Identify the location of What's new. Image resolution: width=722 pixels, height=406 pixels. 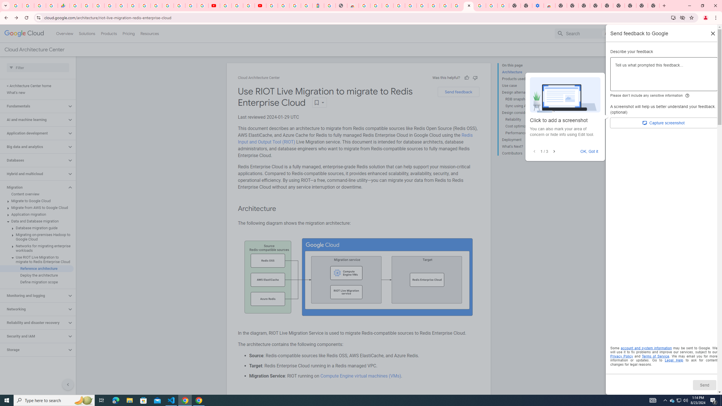
(37, 92).